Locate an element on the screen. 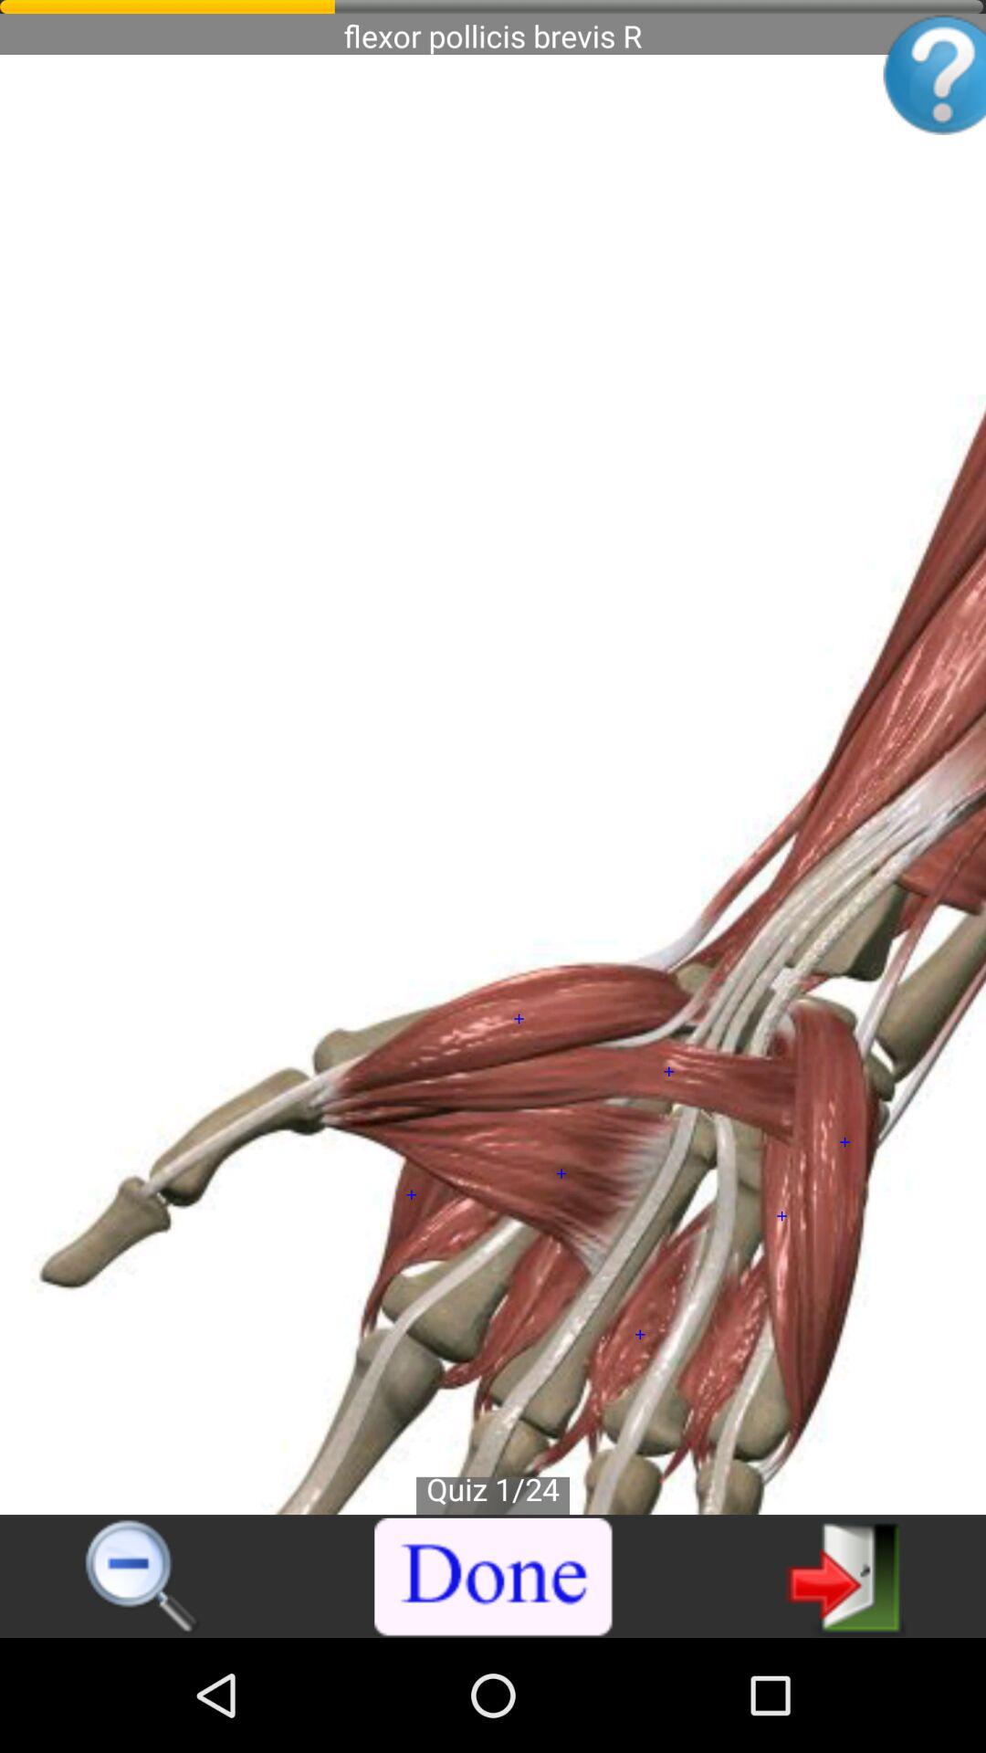 The width and height of the screenshot is (986, 1753). open the item at the bottom is located at coordinates (494, 1578).